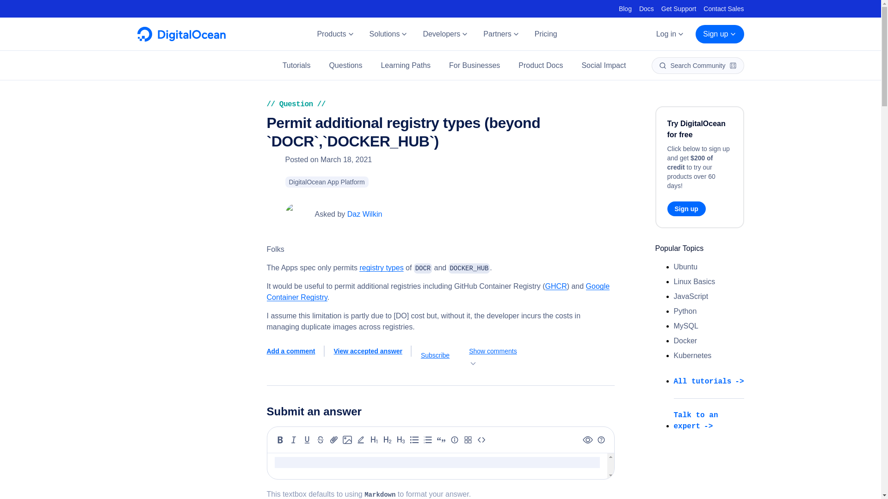 This screenshot has width=888, height=499. What do you see at coordinates (320, 440) in the screenshot?
I see `Strikethrough` at bounding box center [320, 440].